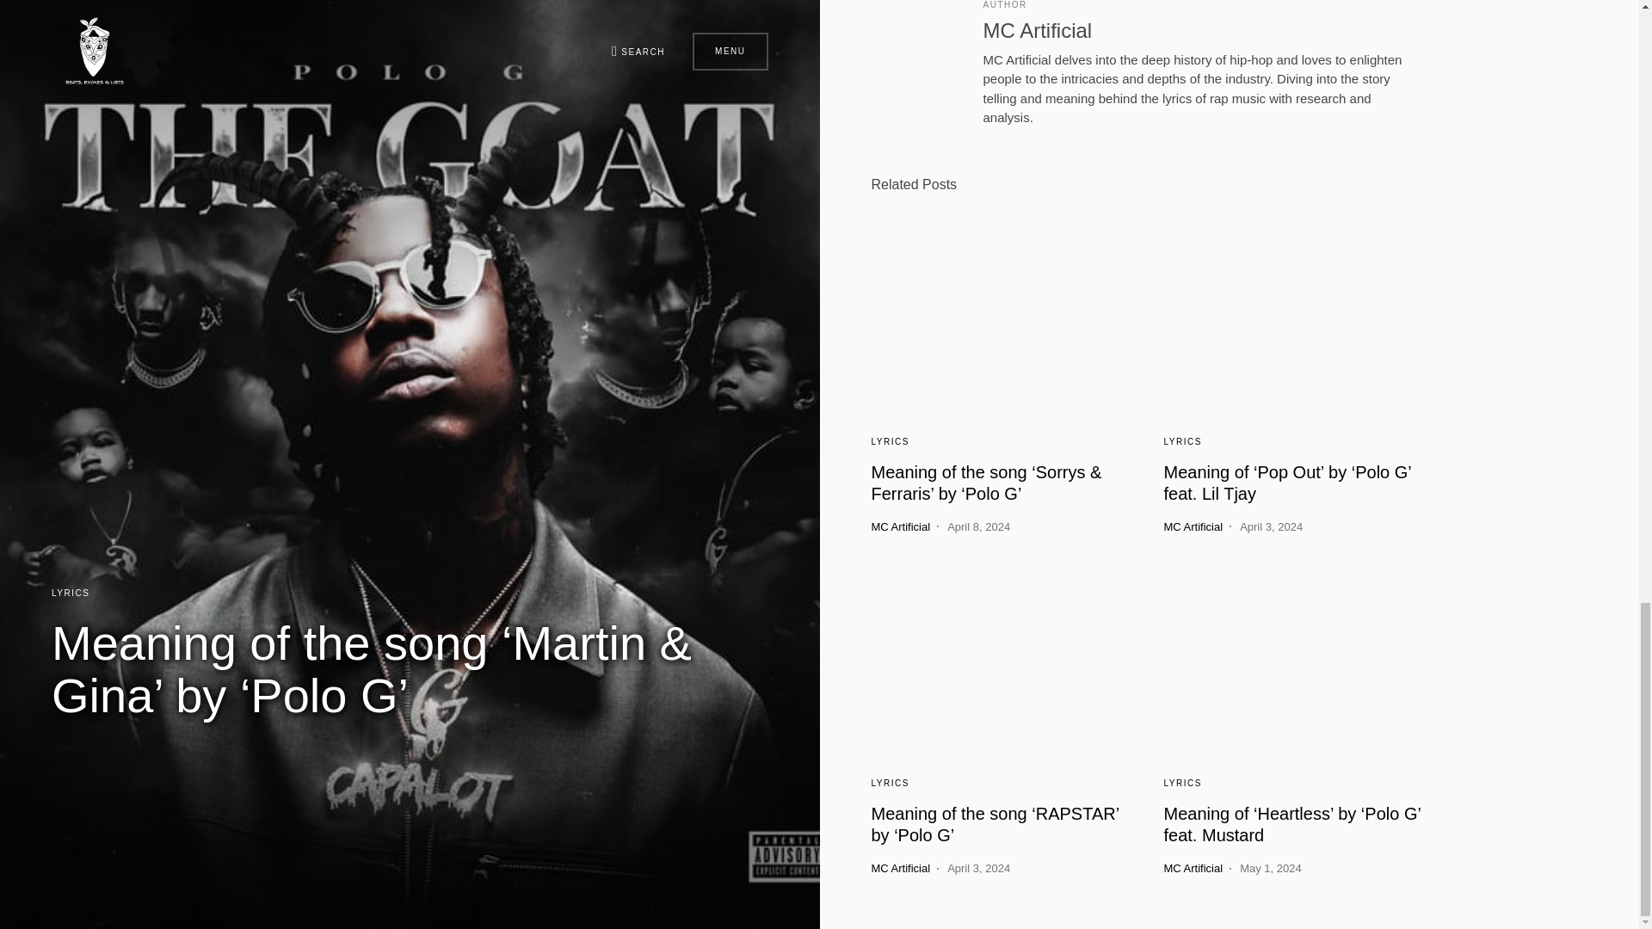 This screenshot has width=1652, height=929. Describe the element at coordinates (1181, 441) in the screenshot. I see `LYRICS` at that location.